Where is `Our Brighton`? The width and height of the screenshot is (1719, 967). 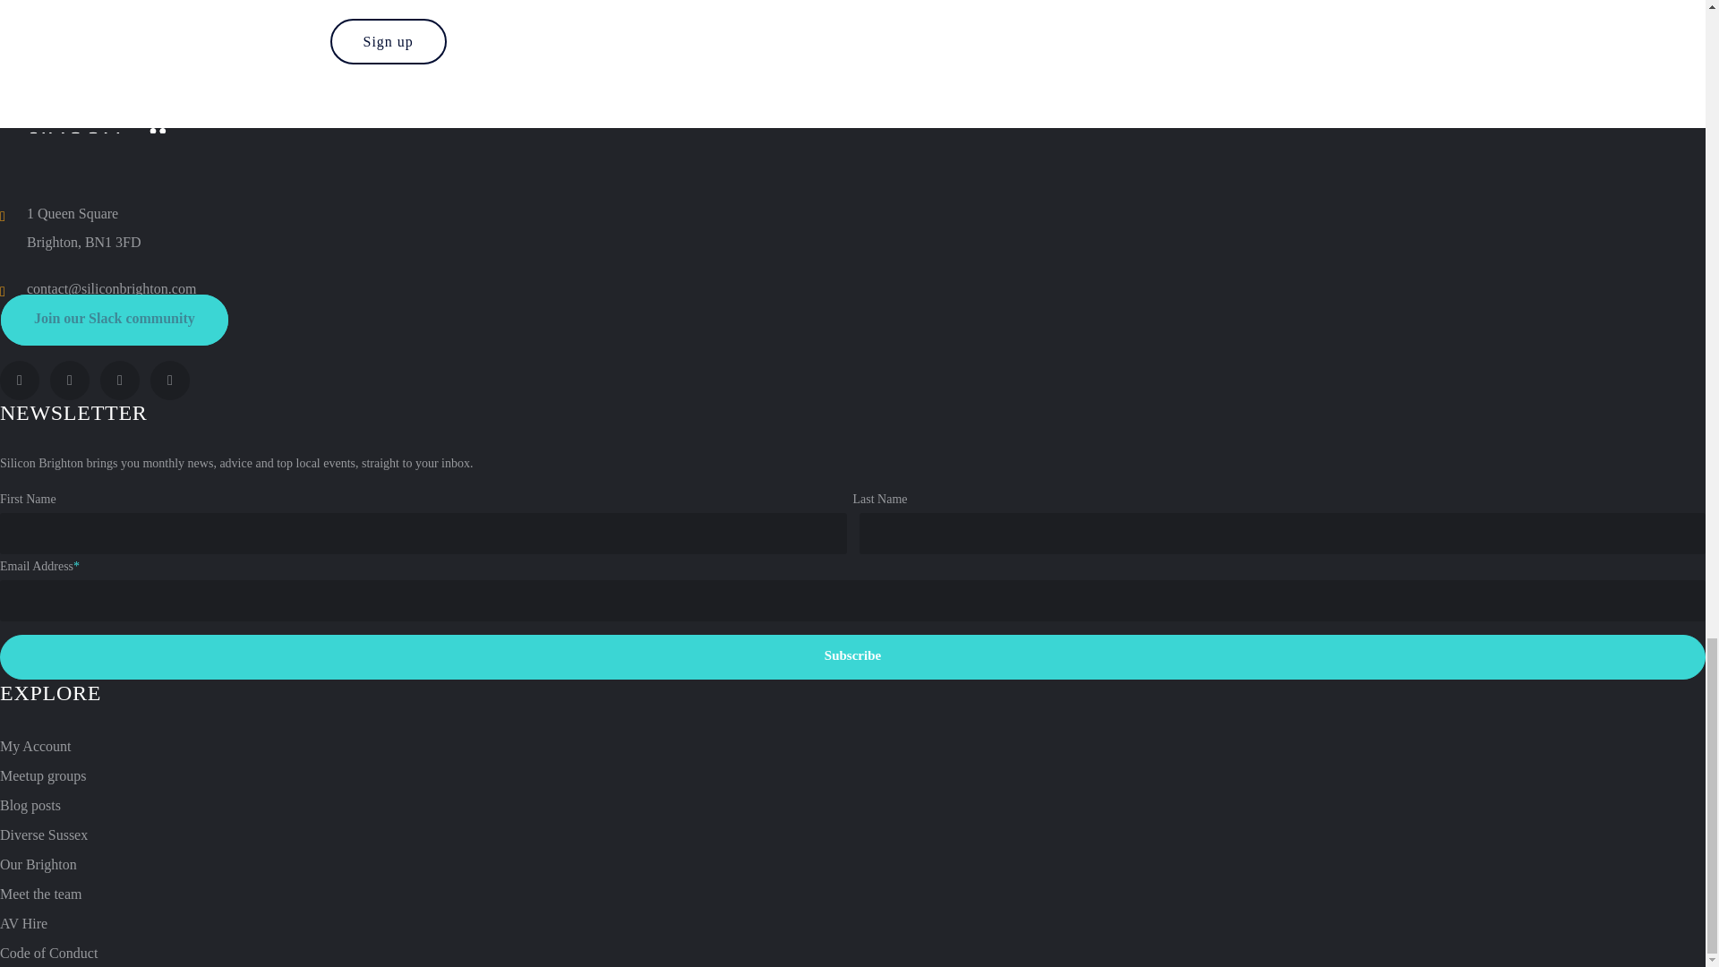 Our Brighton is located at coordinates (38, 864).